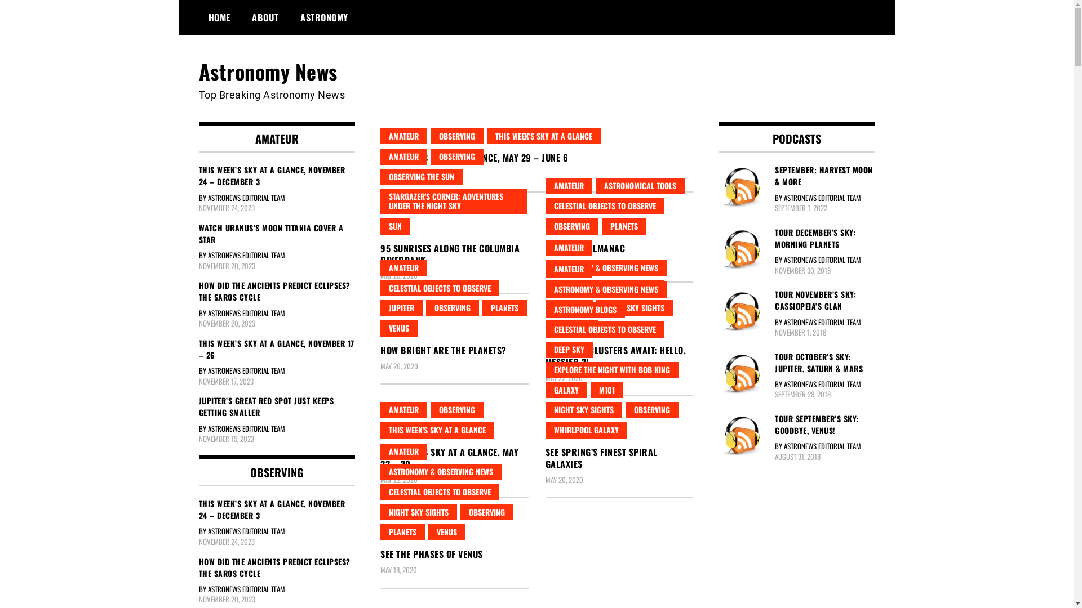 Image resolution: width=1082 pixels, height=608 pixels. Describe the element at coordinates (440, 288) in the screenshot. I see `CELESTIAL OBJECTS TO OBSERVE` at that location.